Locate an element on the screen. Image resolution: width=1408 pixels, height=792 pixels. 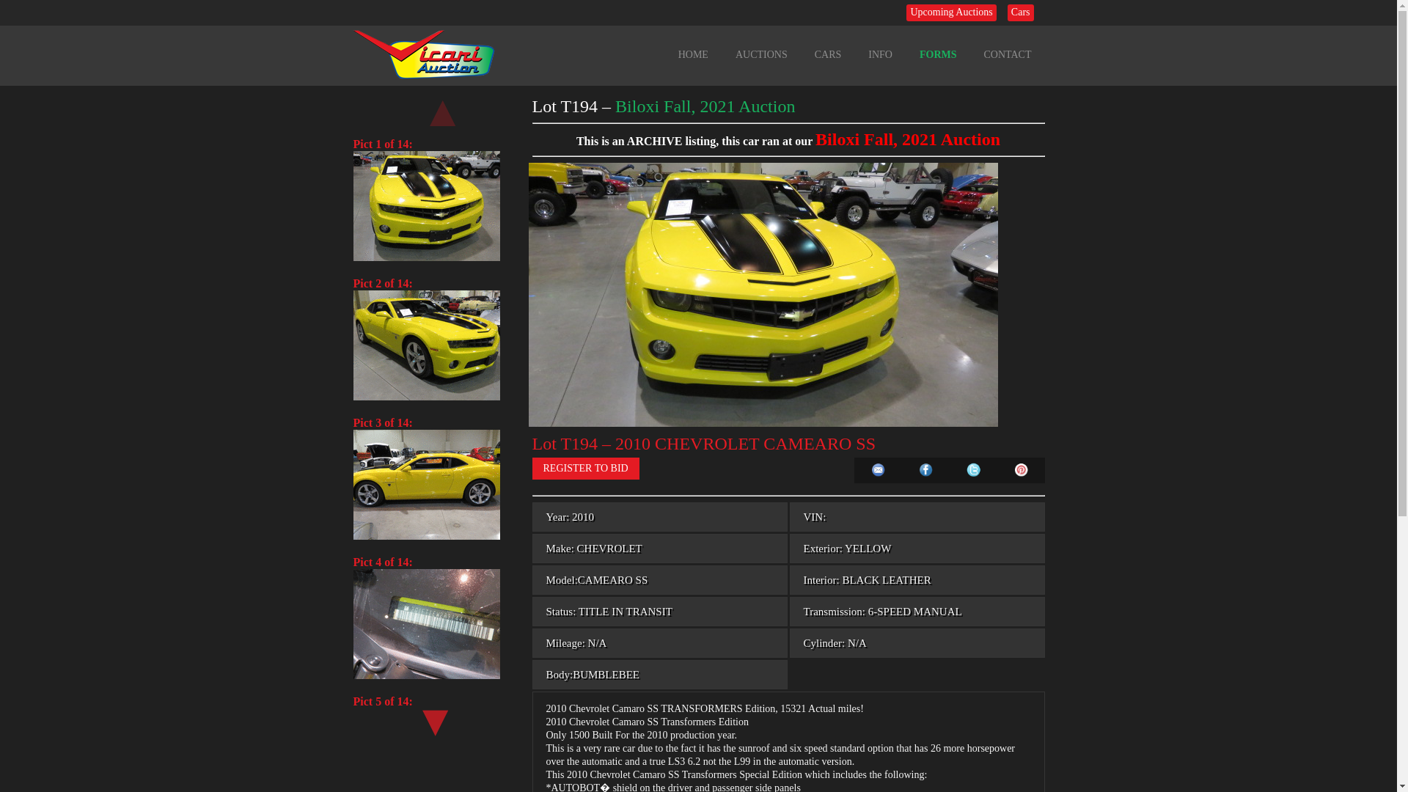
CARS is located at coordinates (827, 54).